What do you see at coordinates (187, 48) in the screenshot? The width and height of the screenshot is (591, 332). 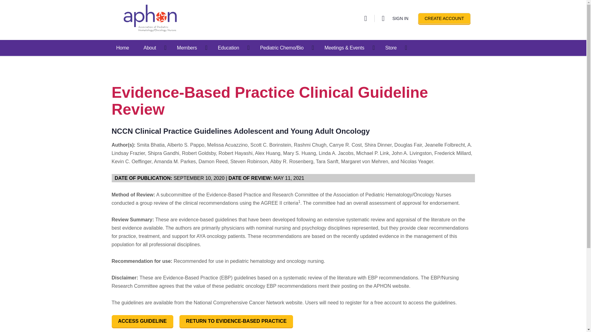 I see `Members` at bounding box center [187, 48].